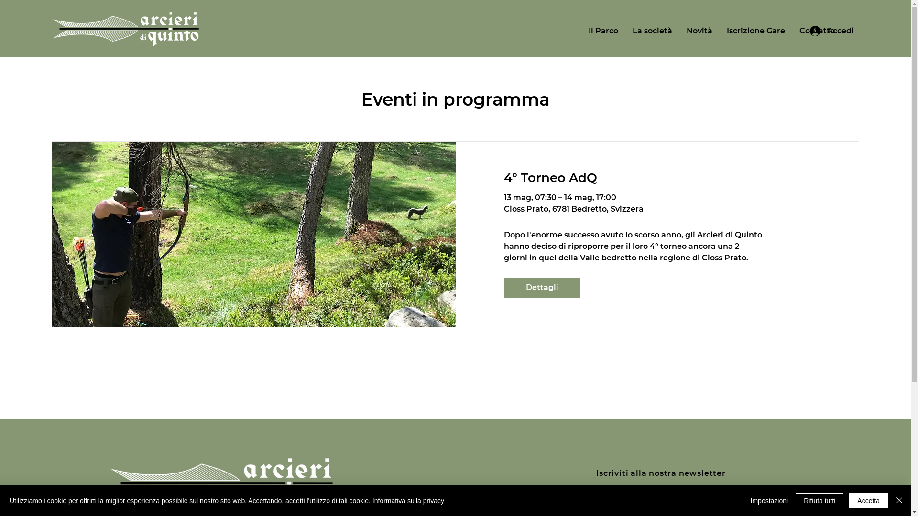  Describe the element at coordinates (832, 31) in the screenshot. I see `Accedi` at that location.